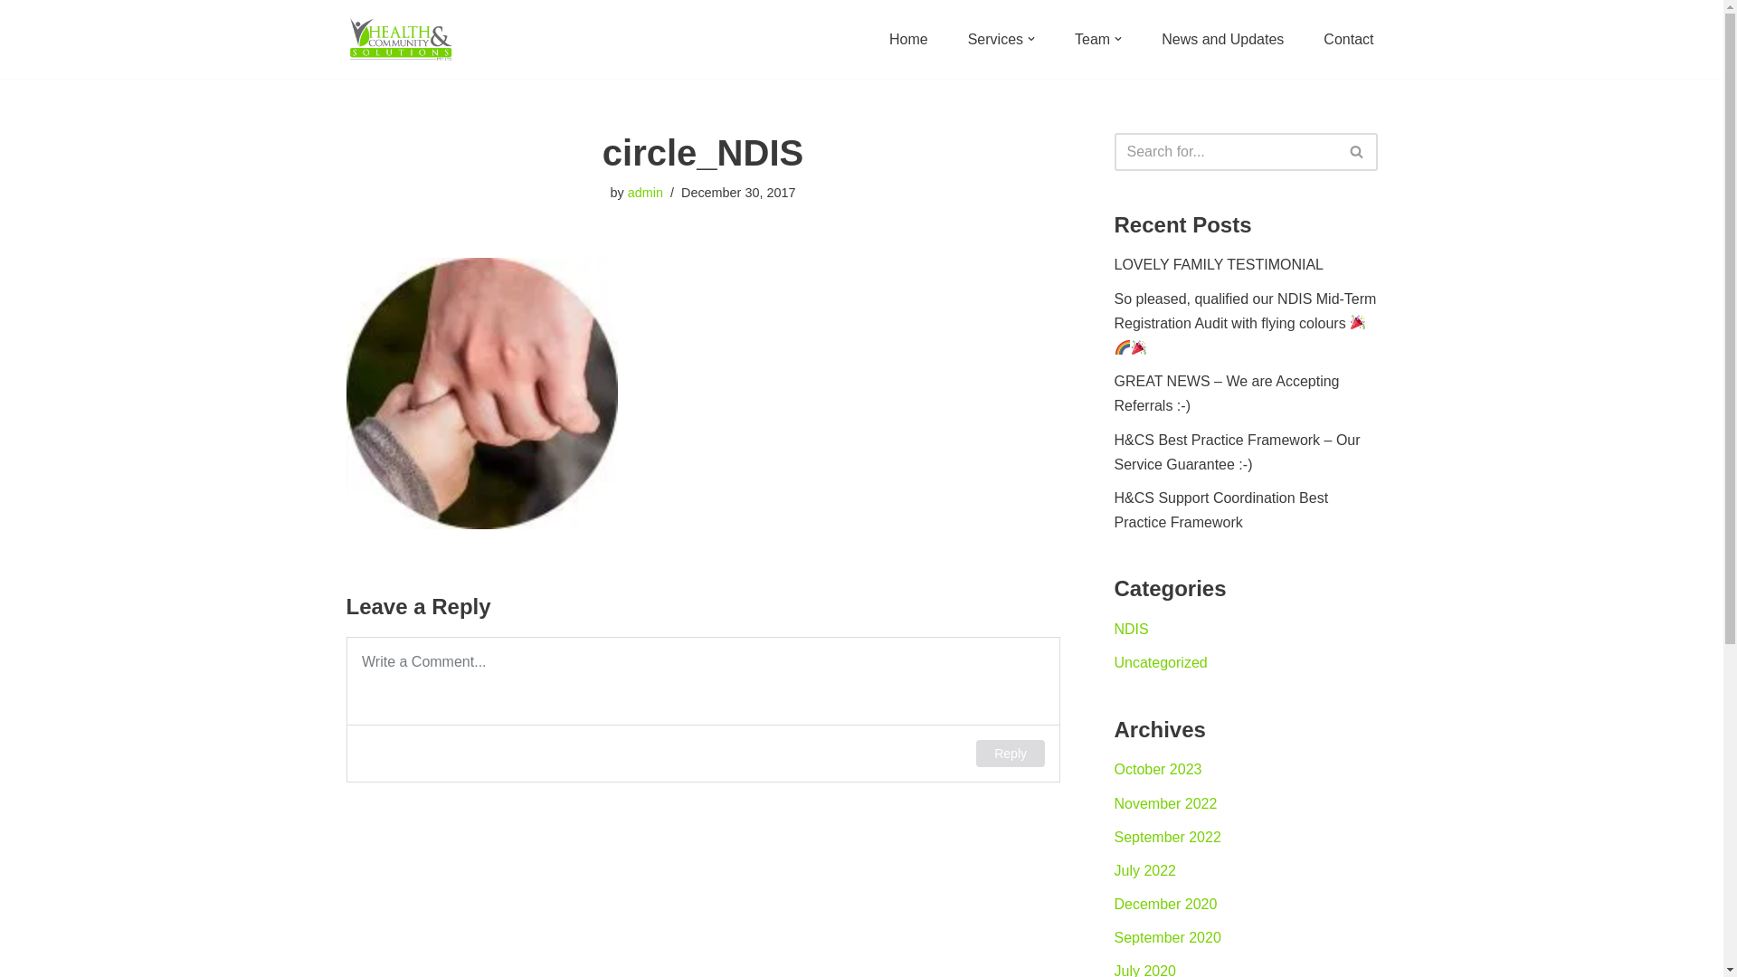 Image resolution: width=1737 pixels, height=977 pixels. What do you see at coordinates (1166, 803) in the screenshot?
I see `November 2022` at bounding box center [1166, 803].